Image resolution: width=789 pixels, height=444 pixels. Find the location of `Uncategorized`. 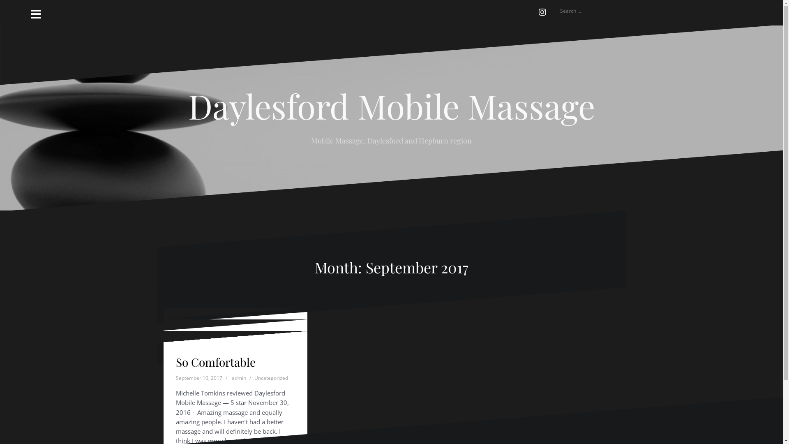

Uncategorized is located at coordinates (271, 367).